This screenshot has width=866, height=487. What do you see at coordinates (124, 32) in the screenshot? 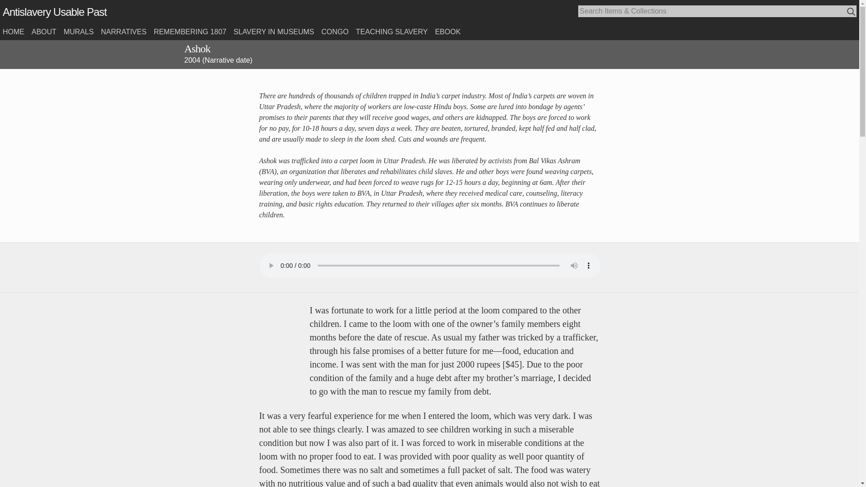
I see `NARRATIVES` at bounding box center [124, 32].